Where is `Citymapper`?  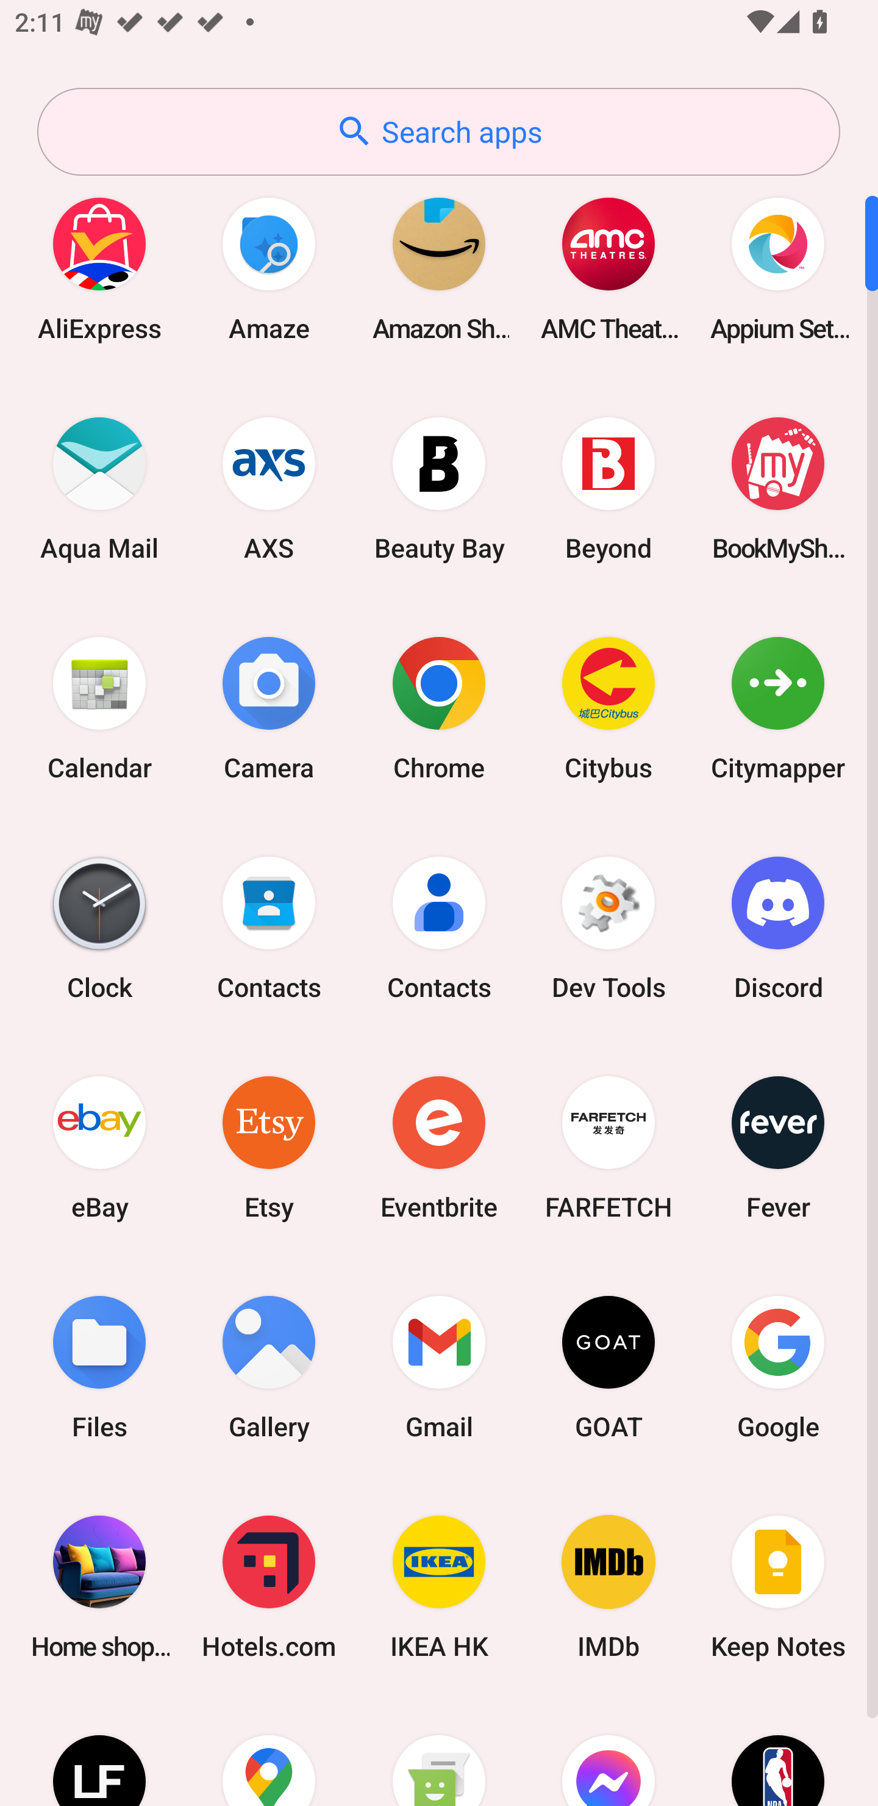
Citymapper is located at coordinates (778, 708).